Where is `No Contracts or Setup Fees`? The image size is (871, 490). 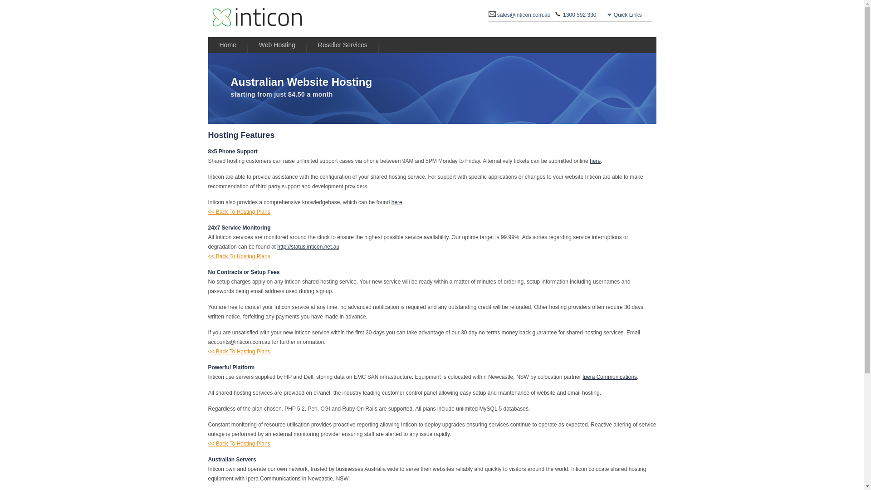
No Contracts or Setup Fees is located at coordinates (244, 272).